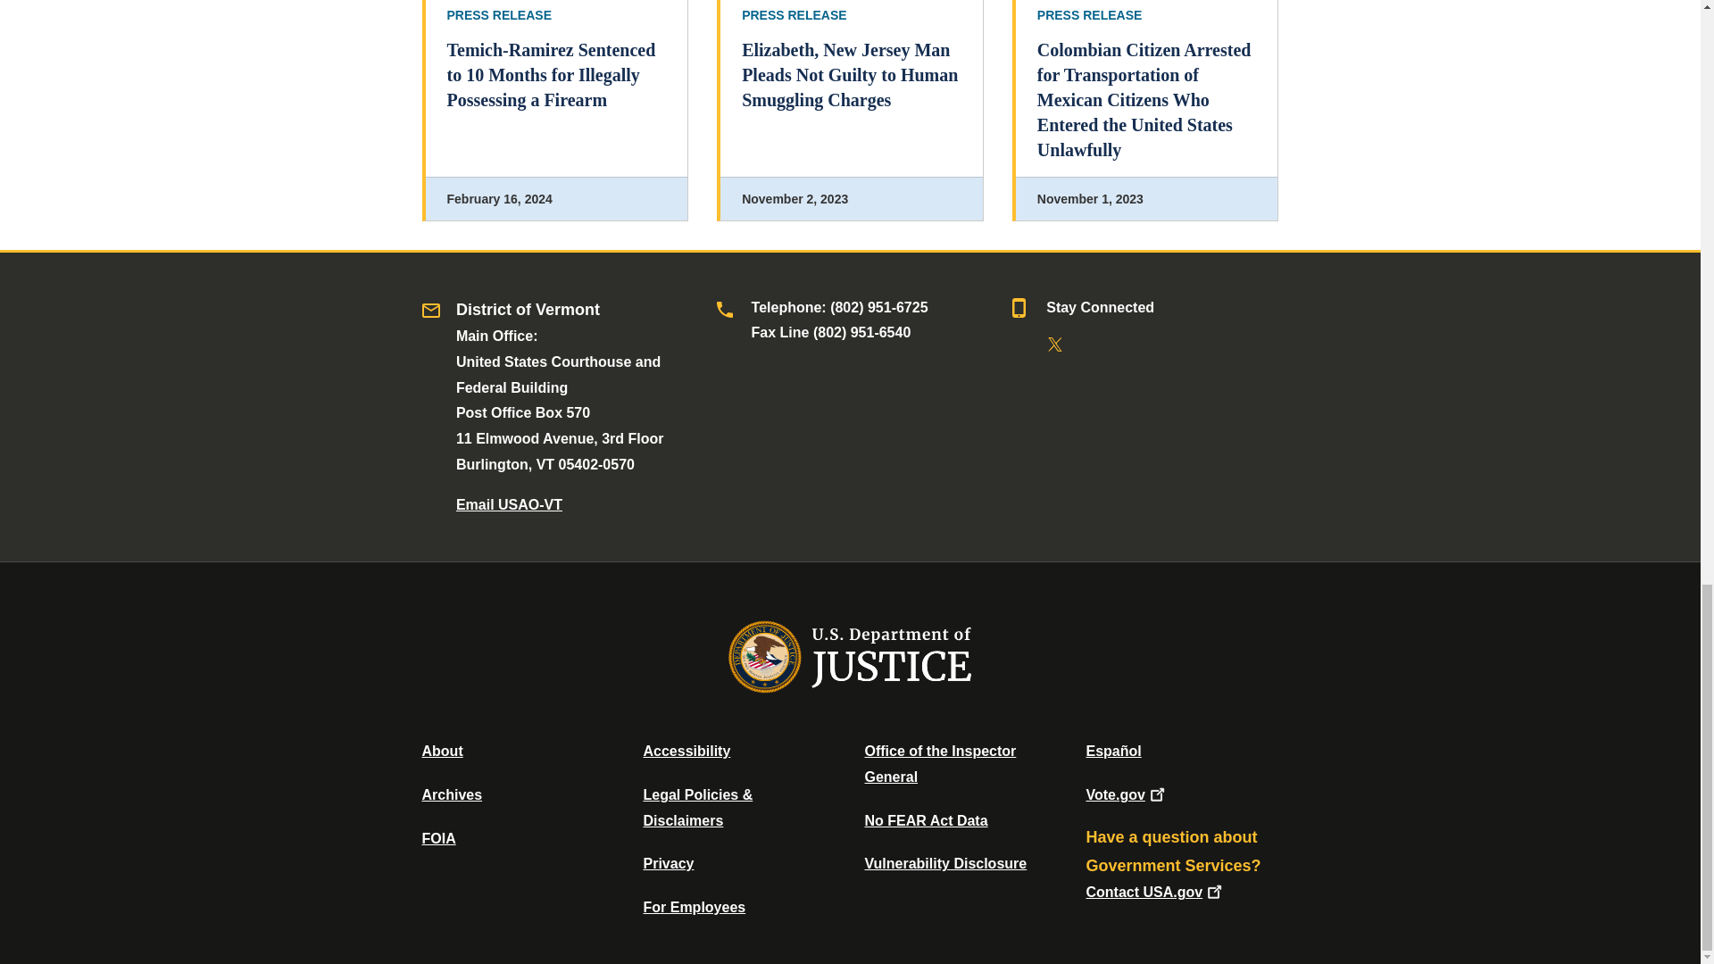 This screenshot has width=1714, height=964. I want to click on Data Posted Pursuant To The No Fear Act, so click(925, 820).